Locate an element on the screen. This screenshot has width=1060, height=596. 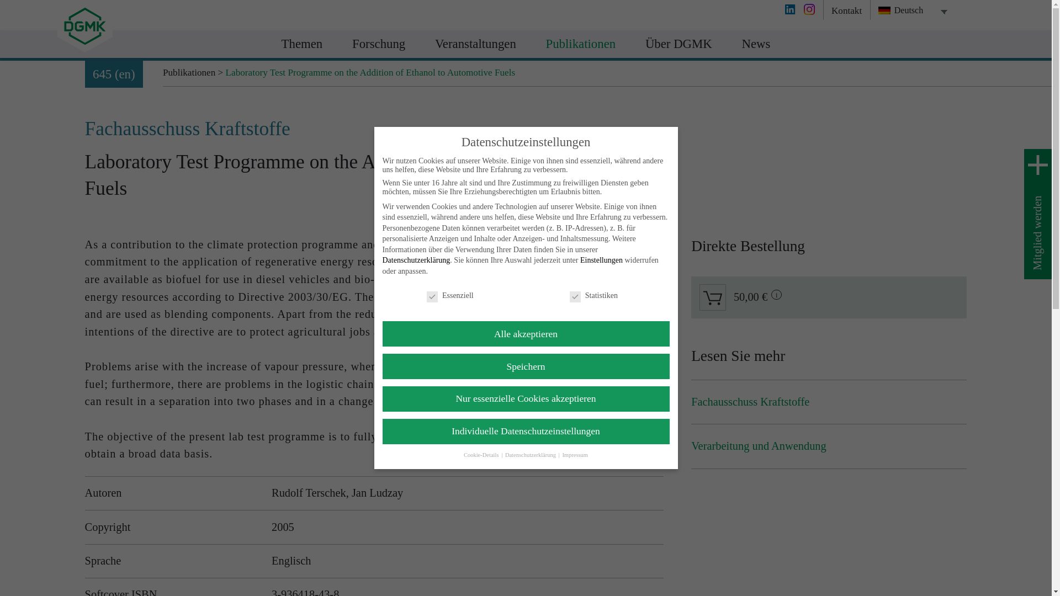
Go to Publikationen. is located at coordinates (189, 73).